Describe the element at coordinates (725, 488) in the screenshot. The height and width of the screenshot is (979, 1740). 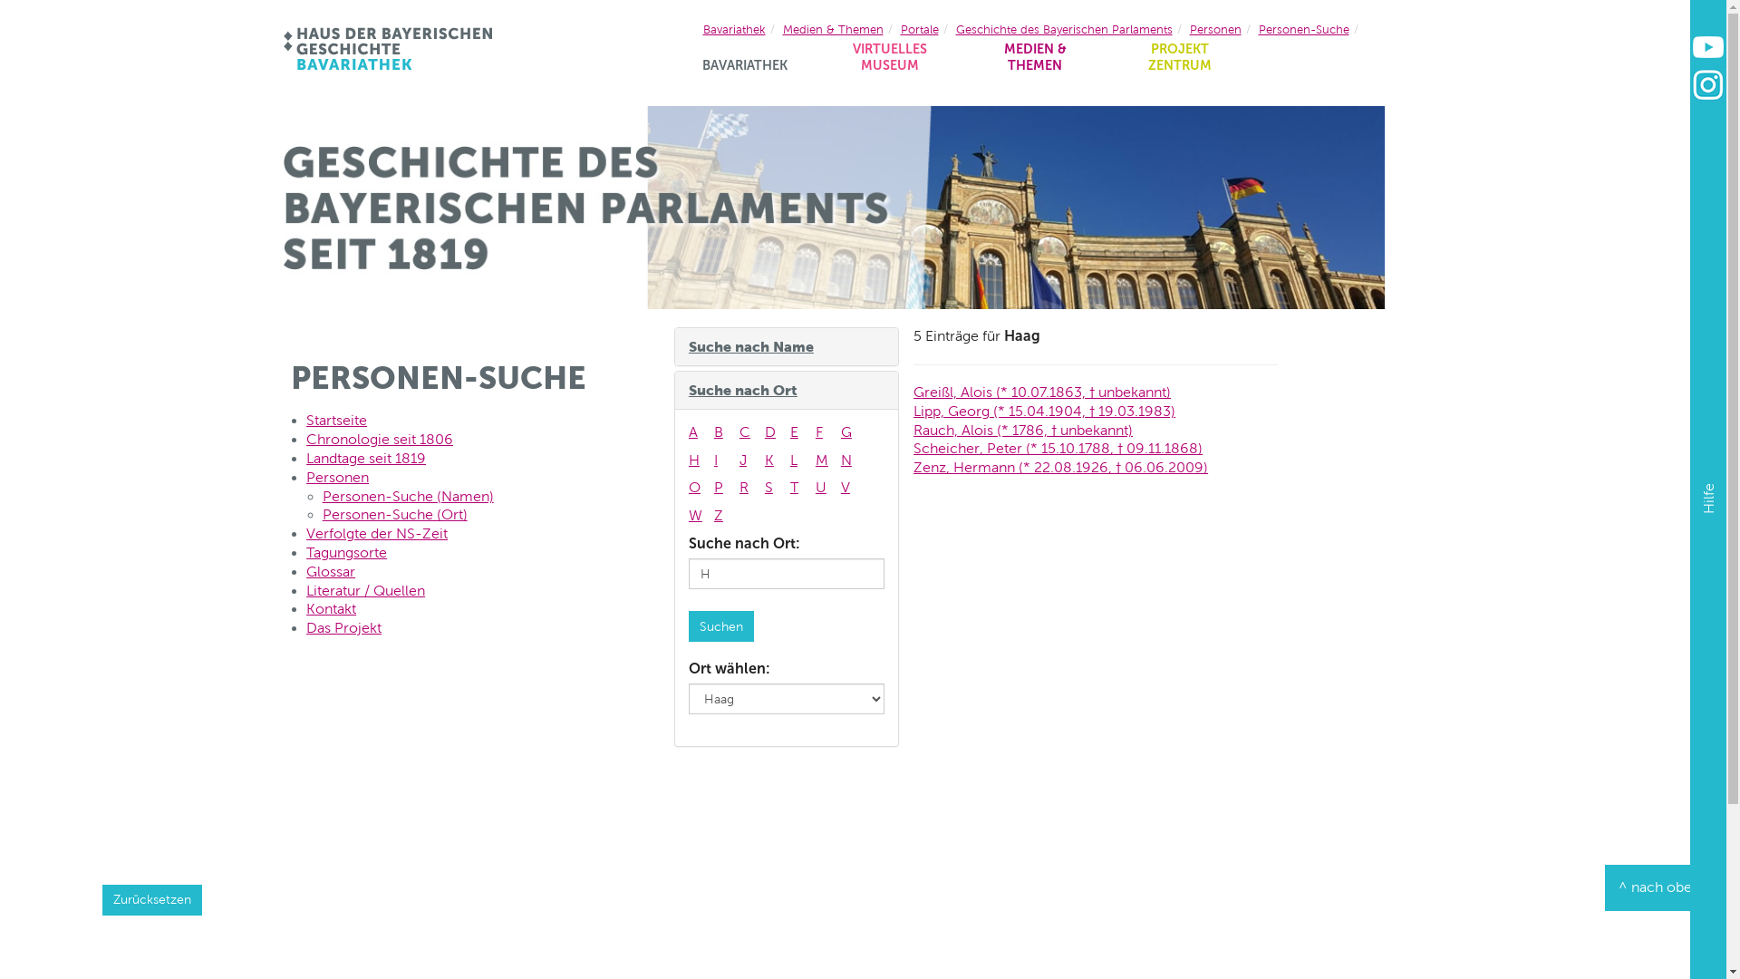
I see `P` at that location.